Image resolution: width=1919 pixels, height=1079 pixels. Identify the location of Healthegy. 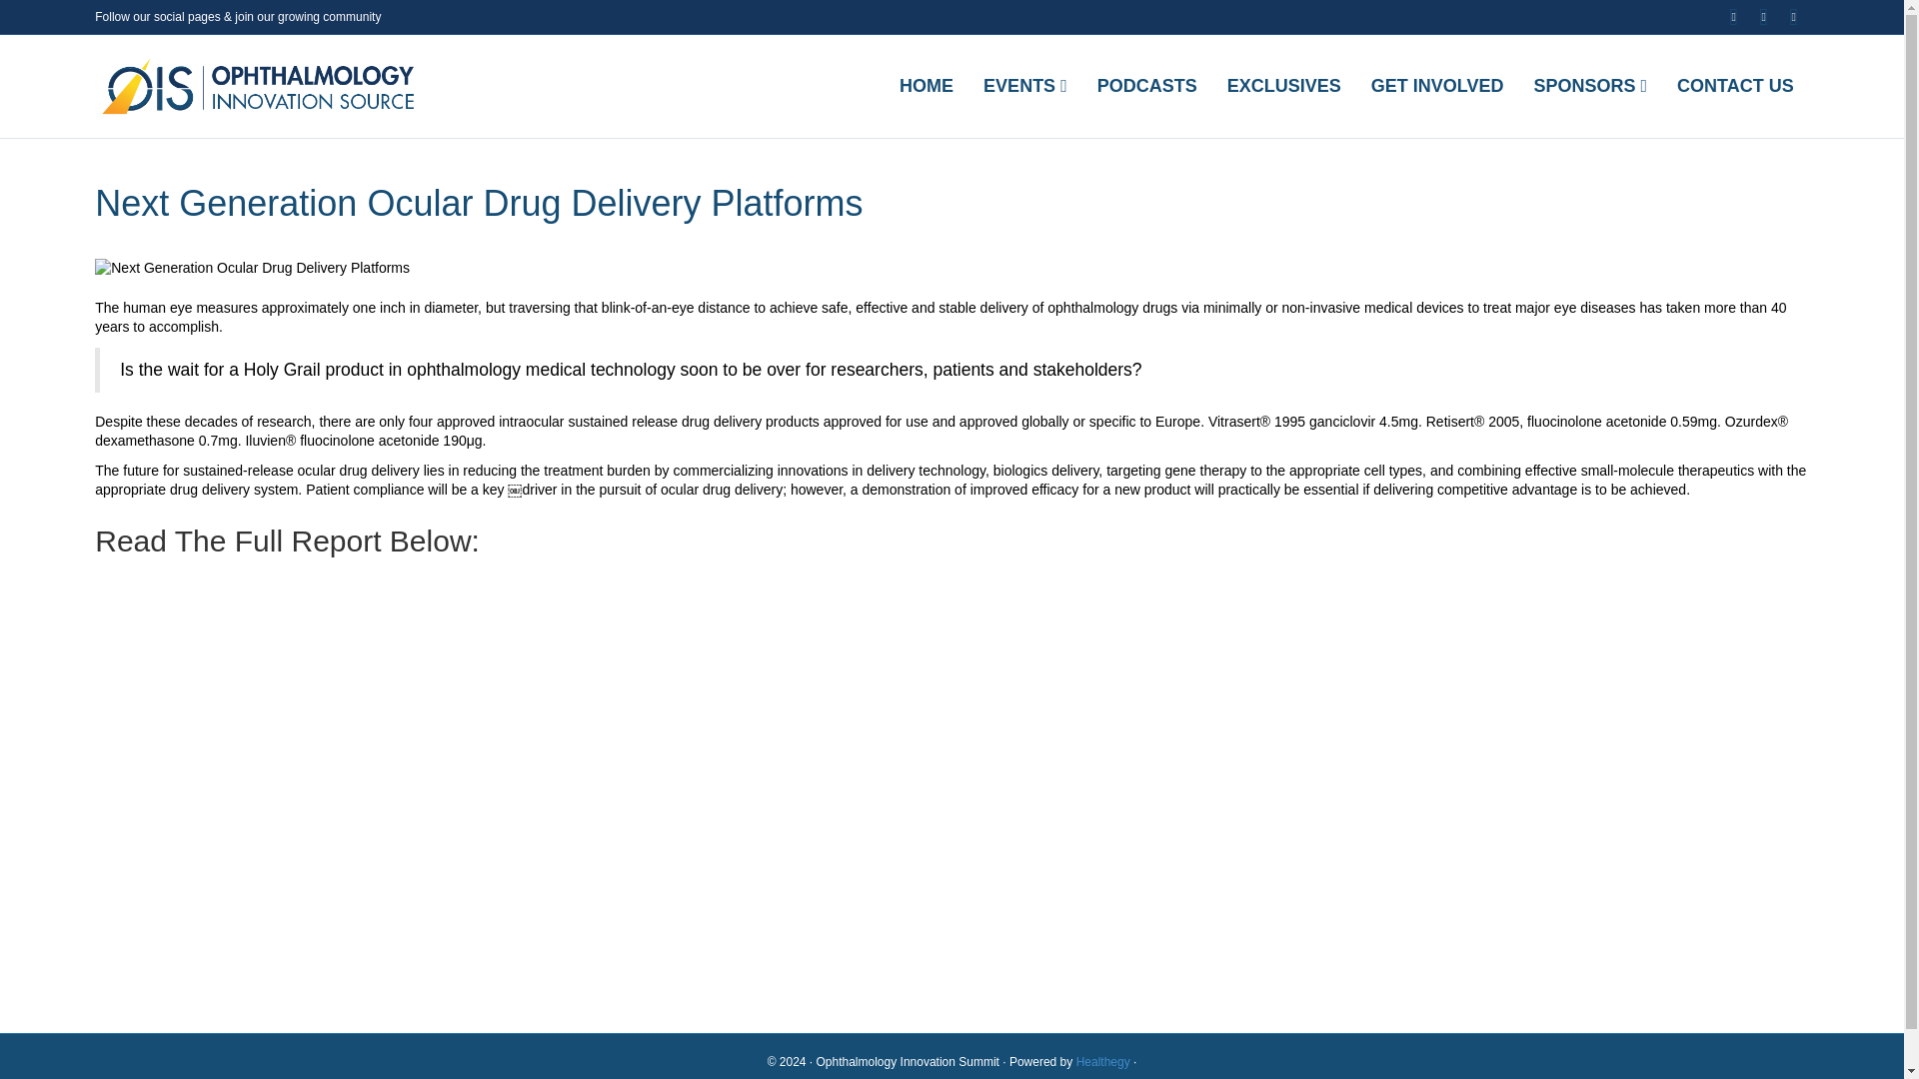
(1103, 1062).